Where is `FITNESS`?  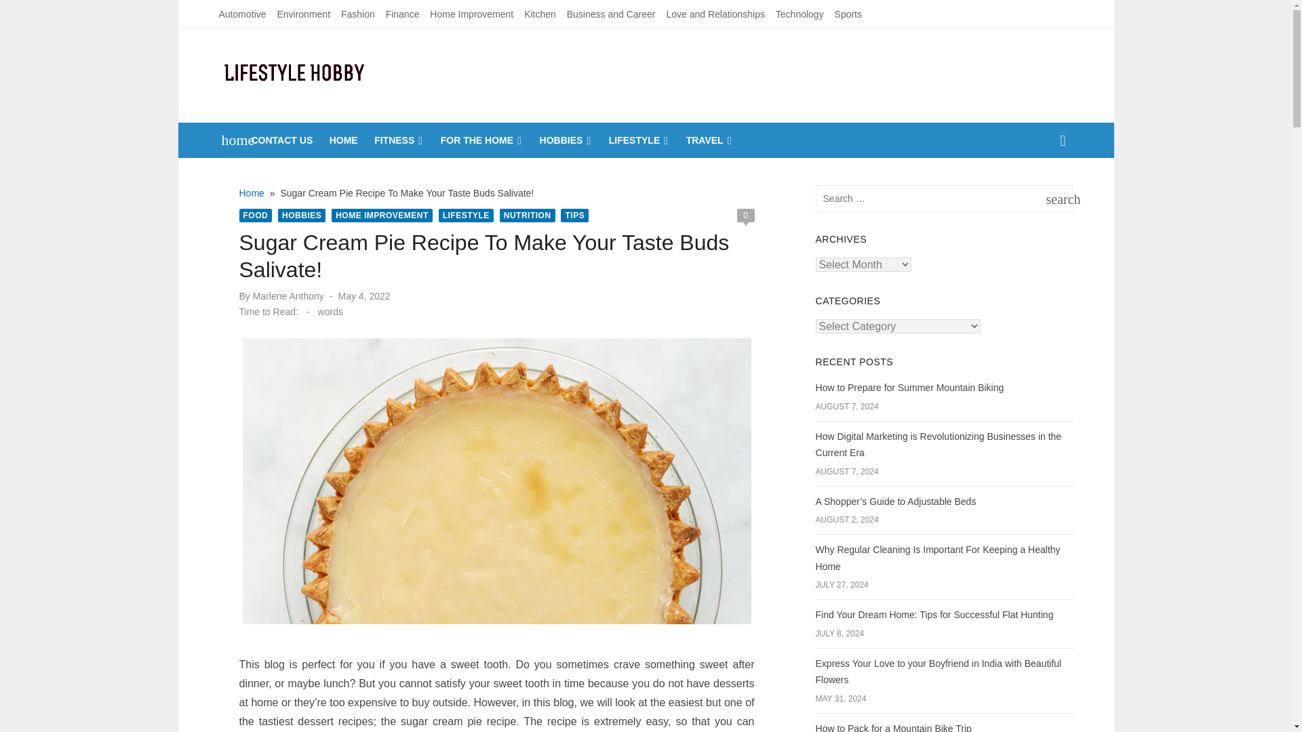
FITNESS is located at coordinates (399, 140).